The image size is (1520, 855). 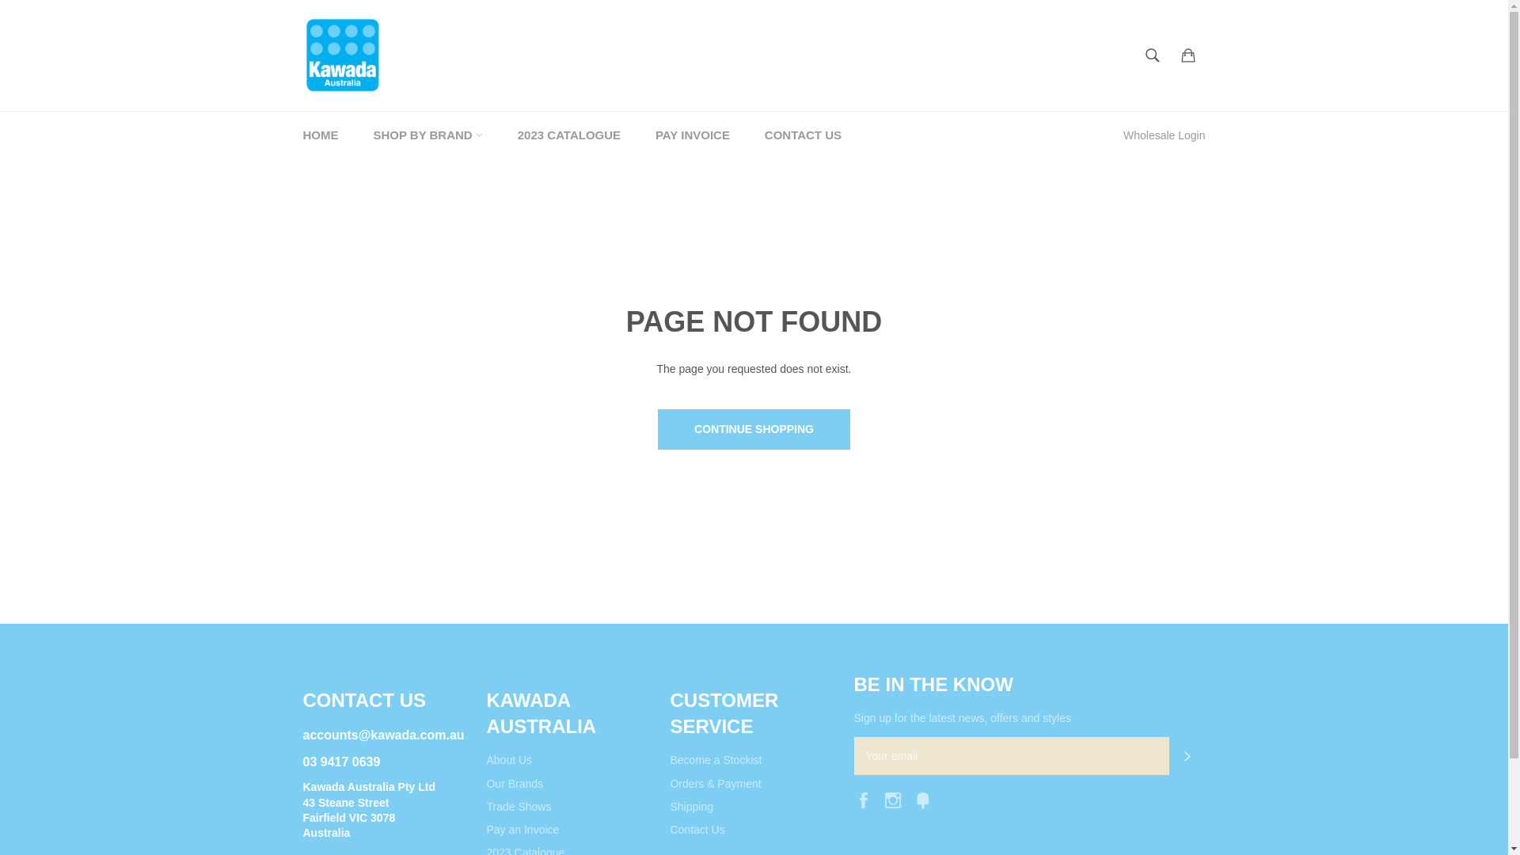 What do you see at coordinates (320, 136) in the screenshot?
I see `HOME` at bounding box center [320, 136].